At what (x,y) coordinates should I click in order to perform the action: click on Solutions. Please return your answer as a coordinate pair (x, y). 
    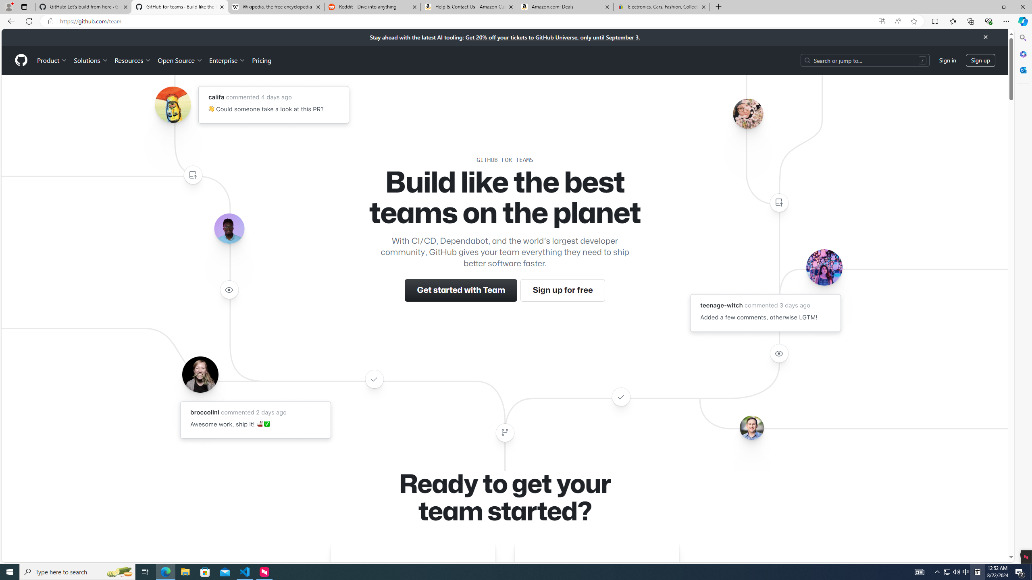
    Looking at the image, I should click on (91, 60).